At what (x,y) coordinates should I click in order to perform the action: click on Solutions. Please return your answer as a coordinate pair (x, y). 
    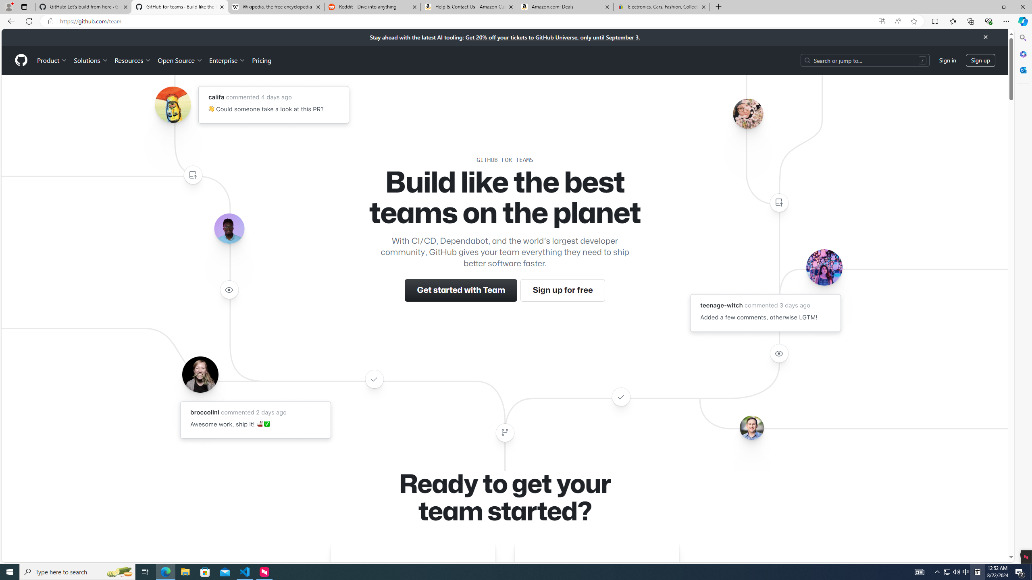
    Looking at the image, I should click on (91, 60).